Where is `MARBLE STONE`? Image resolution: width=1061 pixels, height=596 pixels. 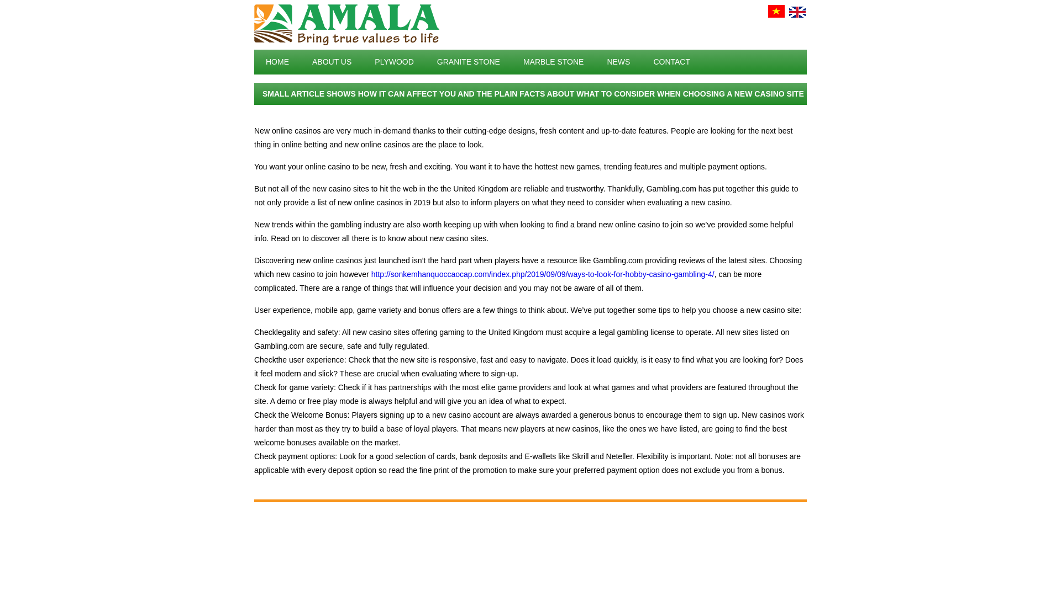
MARBLE STONE is located at coordinates (553, 61).